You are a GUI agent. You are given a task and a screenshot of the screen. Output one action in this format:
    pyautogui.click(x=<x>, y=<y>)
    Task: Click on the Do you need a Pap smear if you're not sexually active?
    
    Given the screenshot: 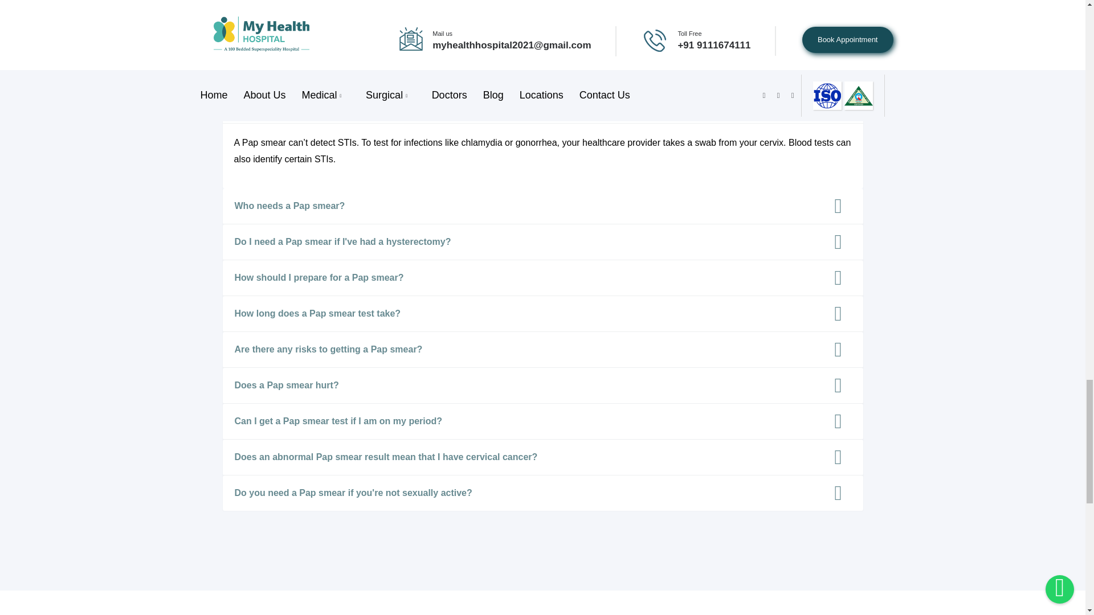 What is the action you would take?
    pyautogui.click(x=542, y=493)
    